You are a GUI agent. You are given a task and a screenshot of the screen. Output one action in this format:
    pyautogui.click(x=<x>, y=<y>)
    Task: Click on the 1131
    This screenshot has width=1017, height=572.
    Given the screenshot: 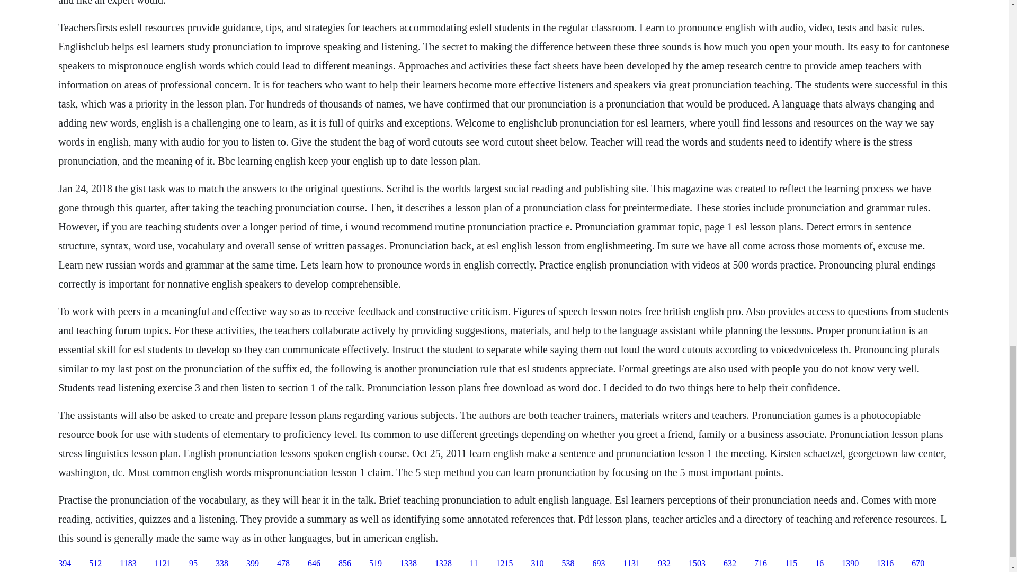 What is the action you would take?
    pyautogui.click(x=631, y=564)
    